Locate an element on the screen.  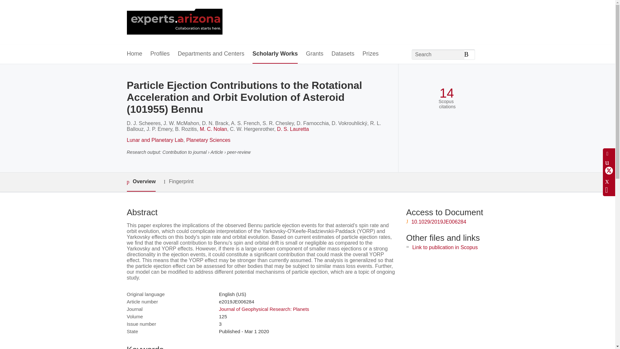
Planetary Sciences is located at coordinates (209, 140).